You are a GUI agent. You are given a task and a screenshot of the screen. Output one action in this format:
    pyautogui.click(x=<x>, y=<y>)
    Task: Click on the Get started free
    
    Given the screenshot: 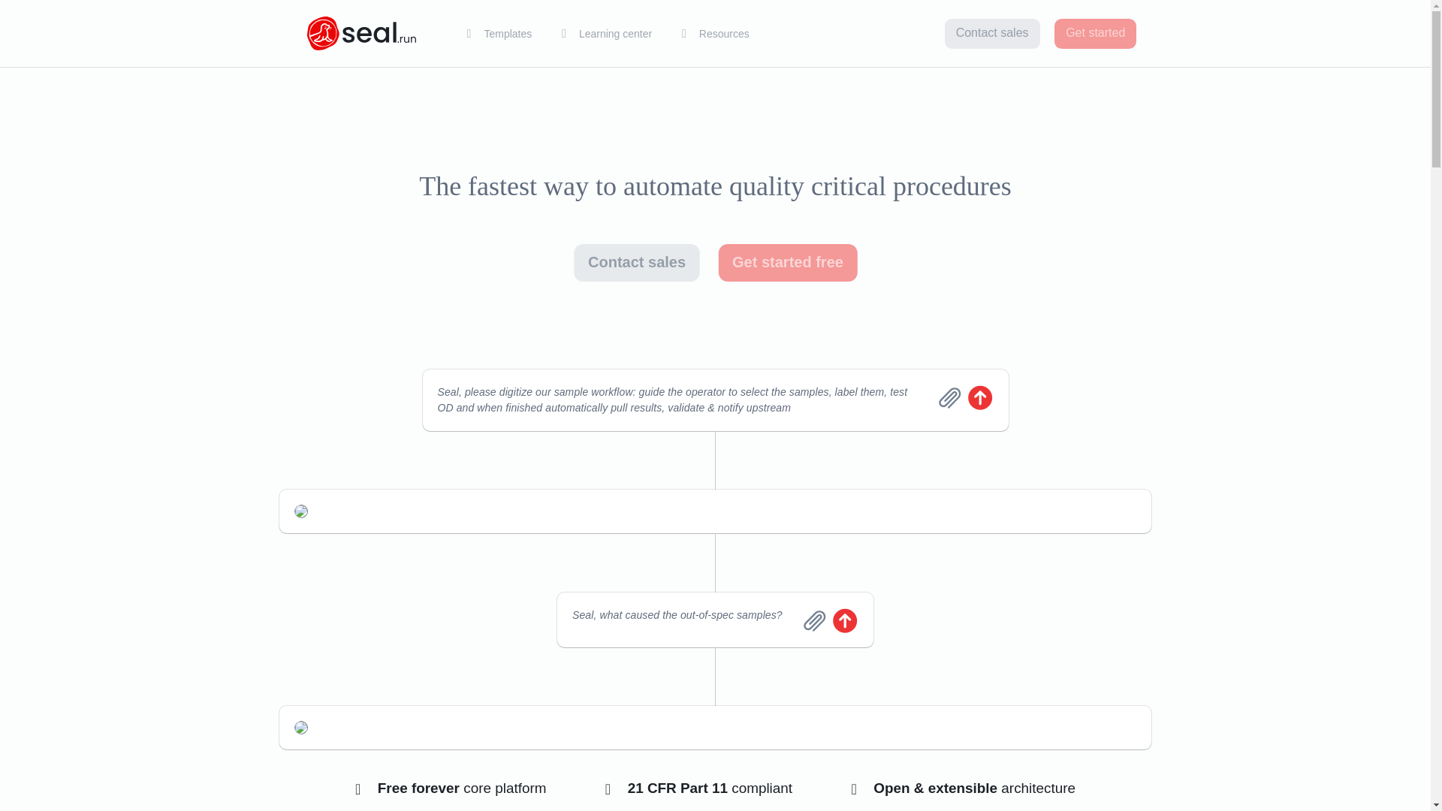 What is the action you would take?
    pyautogui.click(x=774, y=260)
    